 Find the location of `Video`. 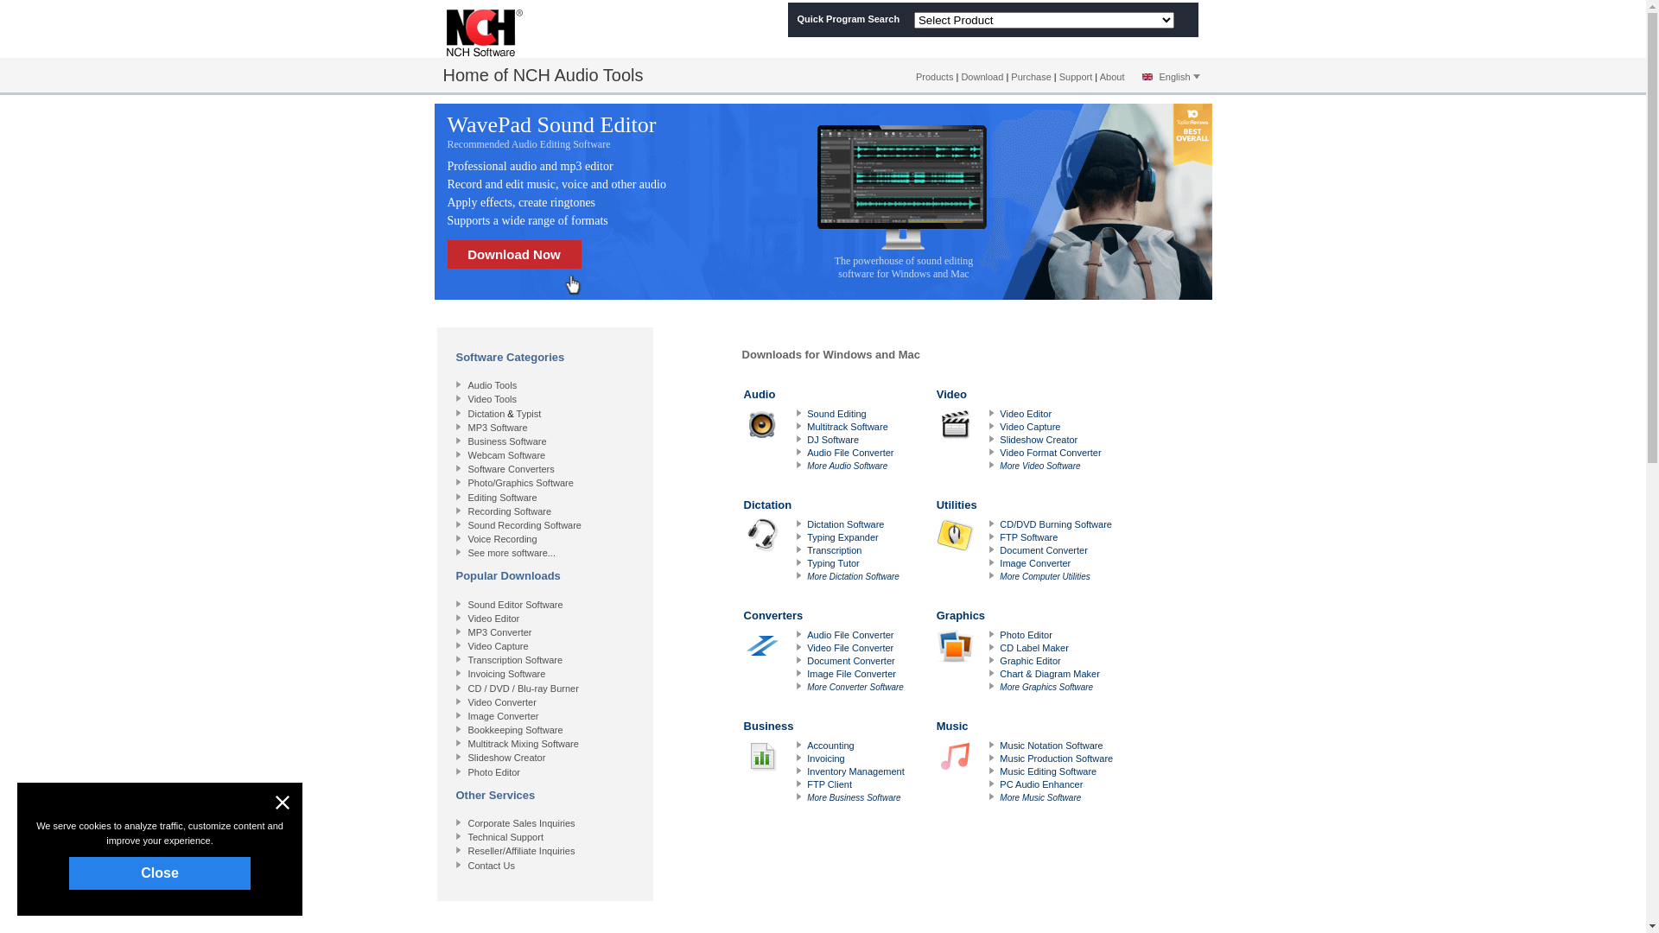

Video is located at coordinates (1027, 429).